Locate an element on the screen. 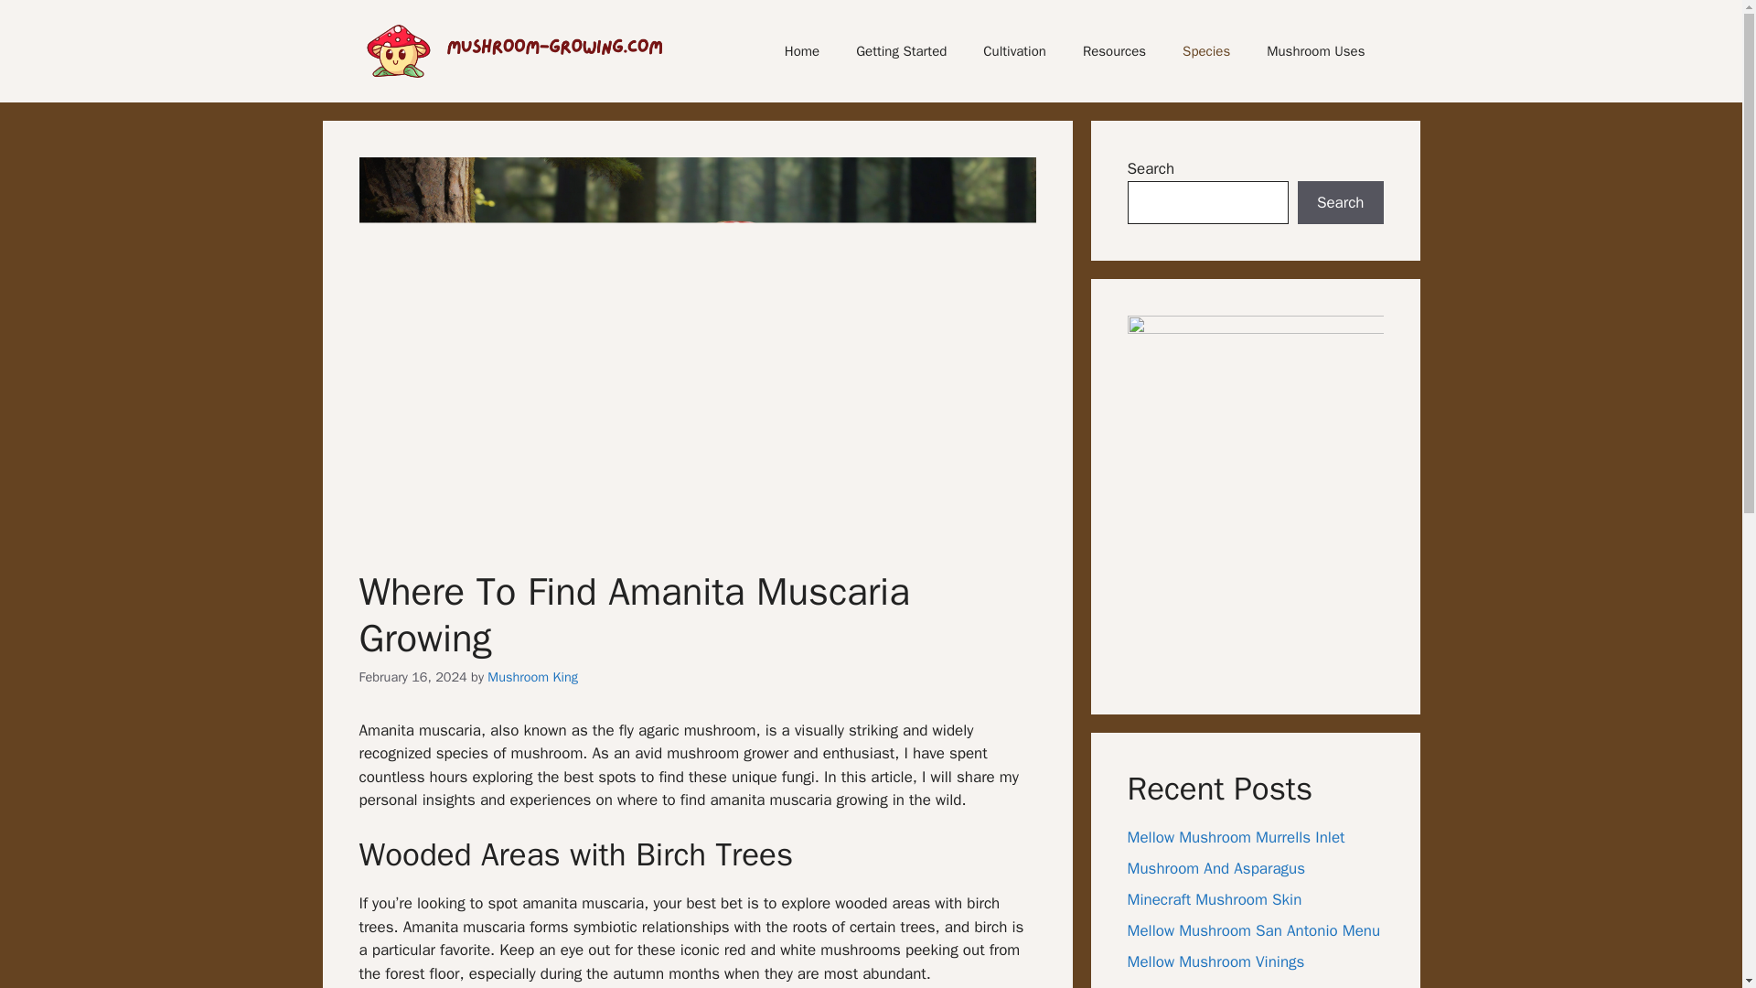 The width and height of the screenshot is (1756, 988). Mushroom King is located at coordinates (532, 677).